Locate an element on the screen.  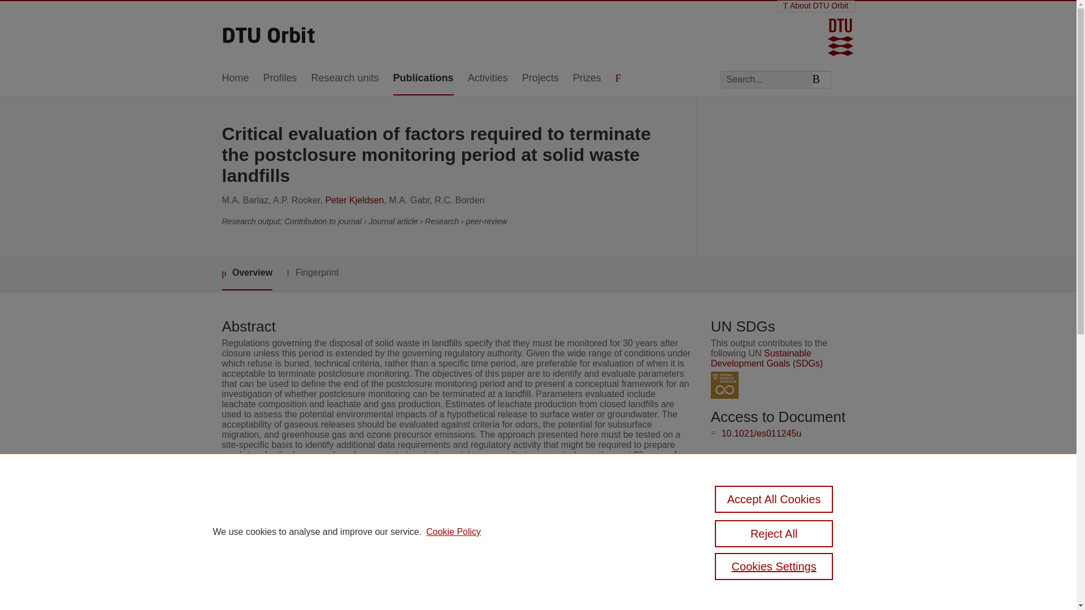
Prizes is located at coordinates (587, 79).